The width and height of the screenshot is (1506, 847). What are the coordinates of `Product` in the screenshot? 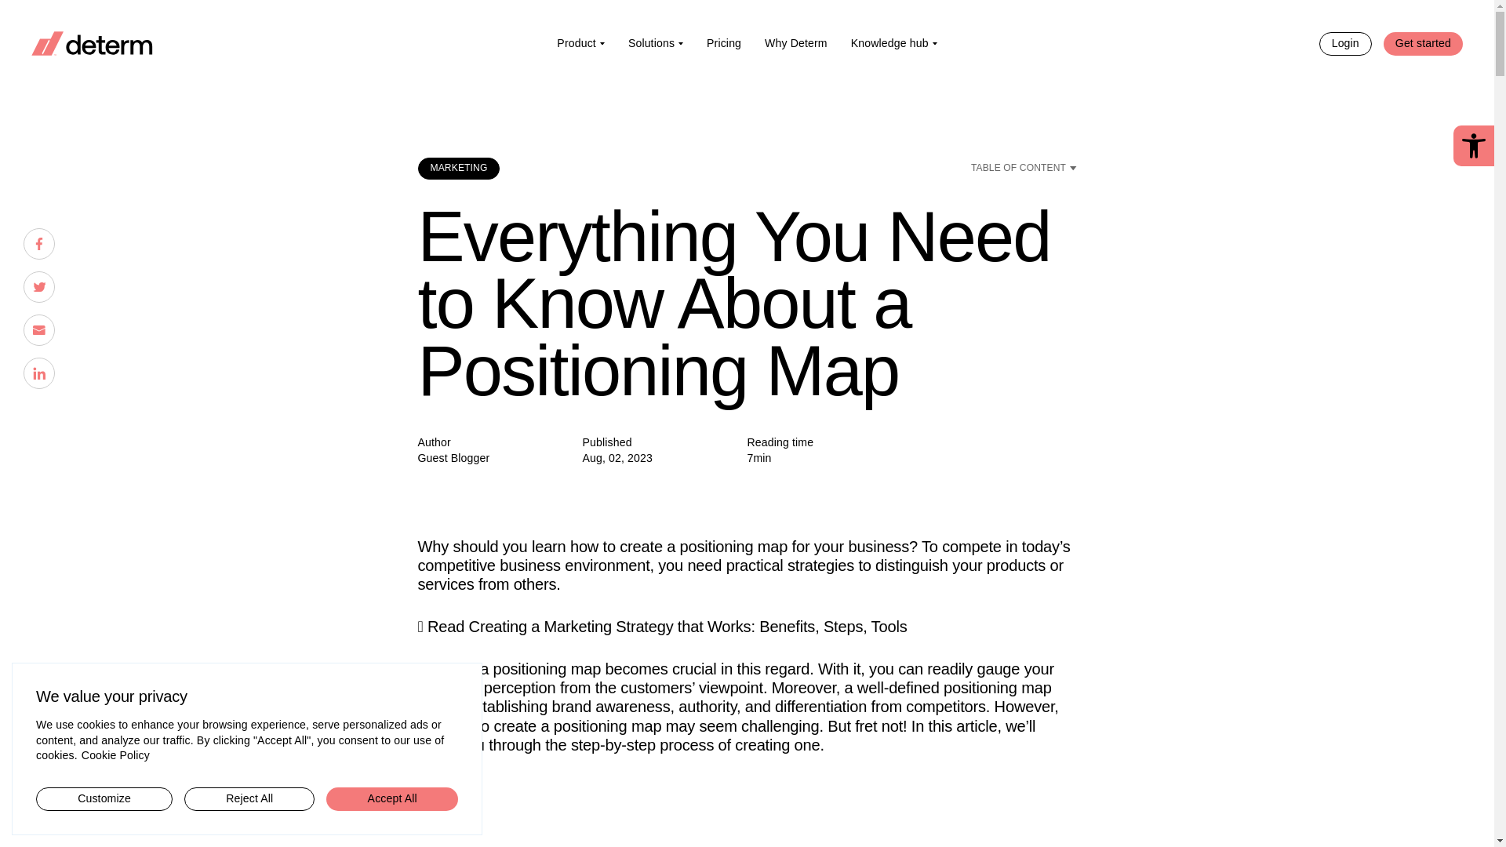 It's located at (580, 42).